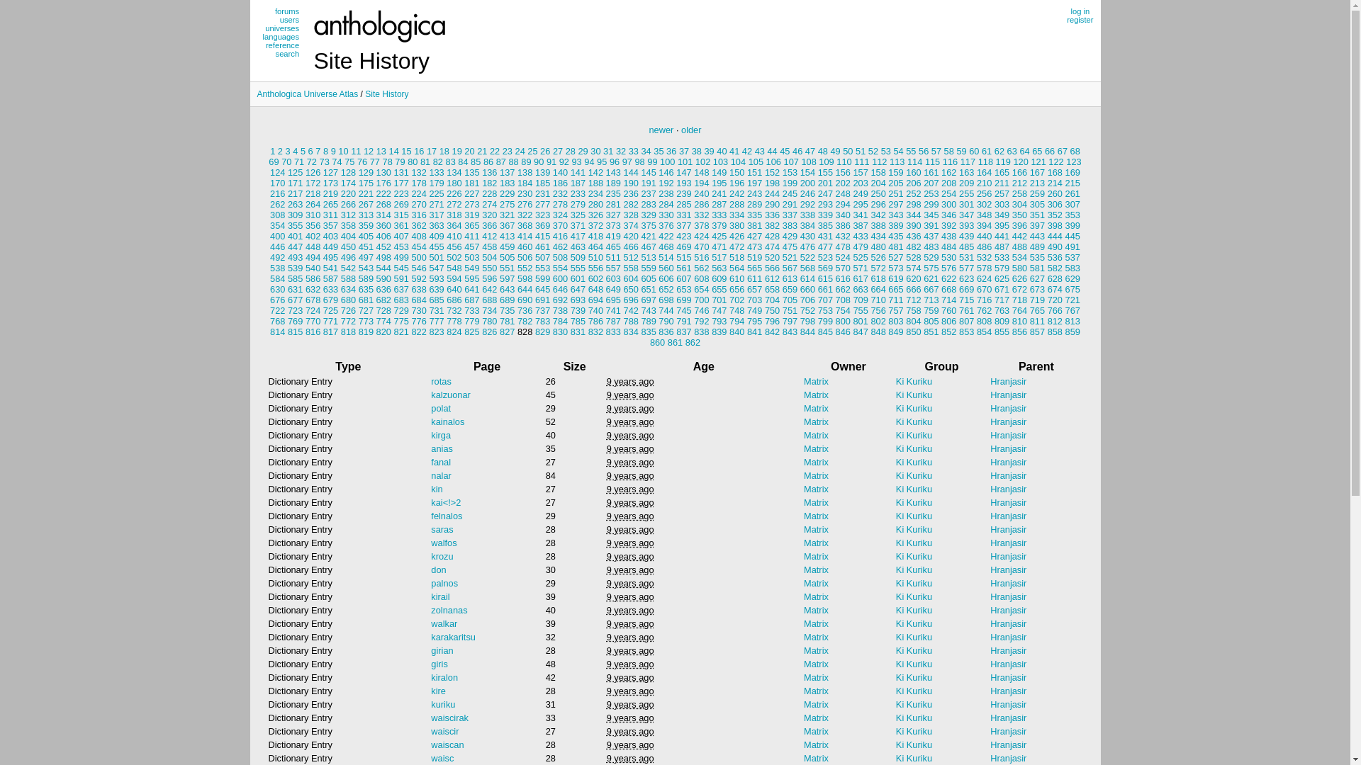 This screenshot has width=1361, height=765. Describe the element at coordinates (278, 204) in the screenshot. I see `262` at that location.